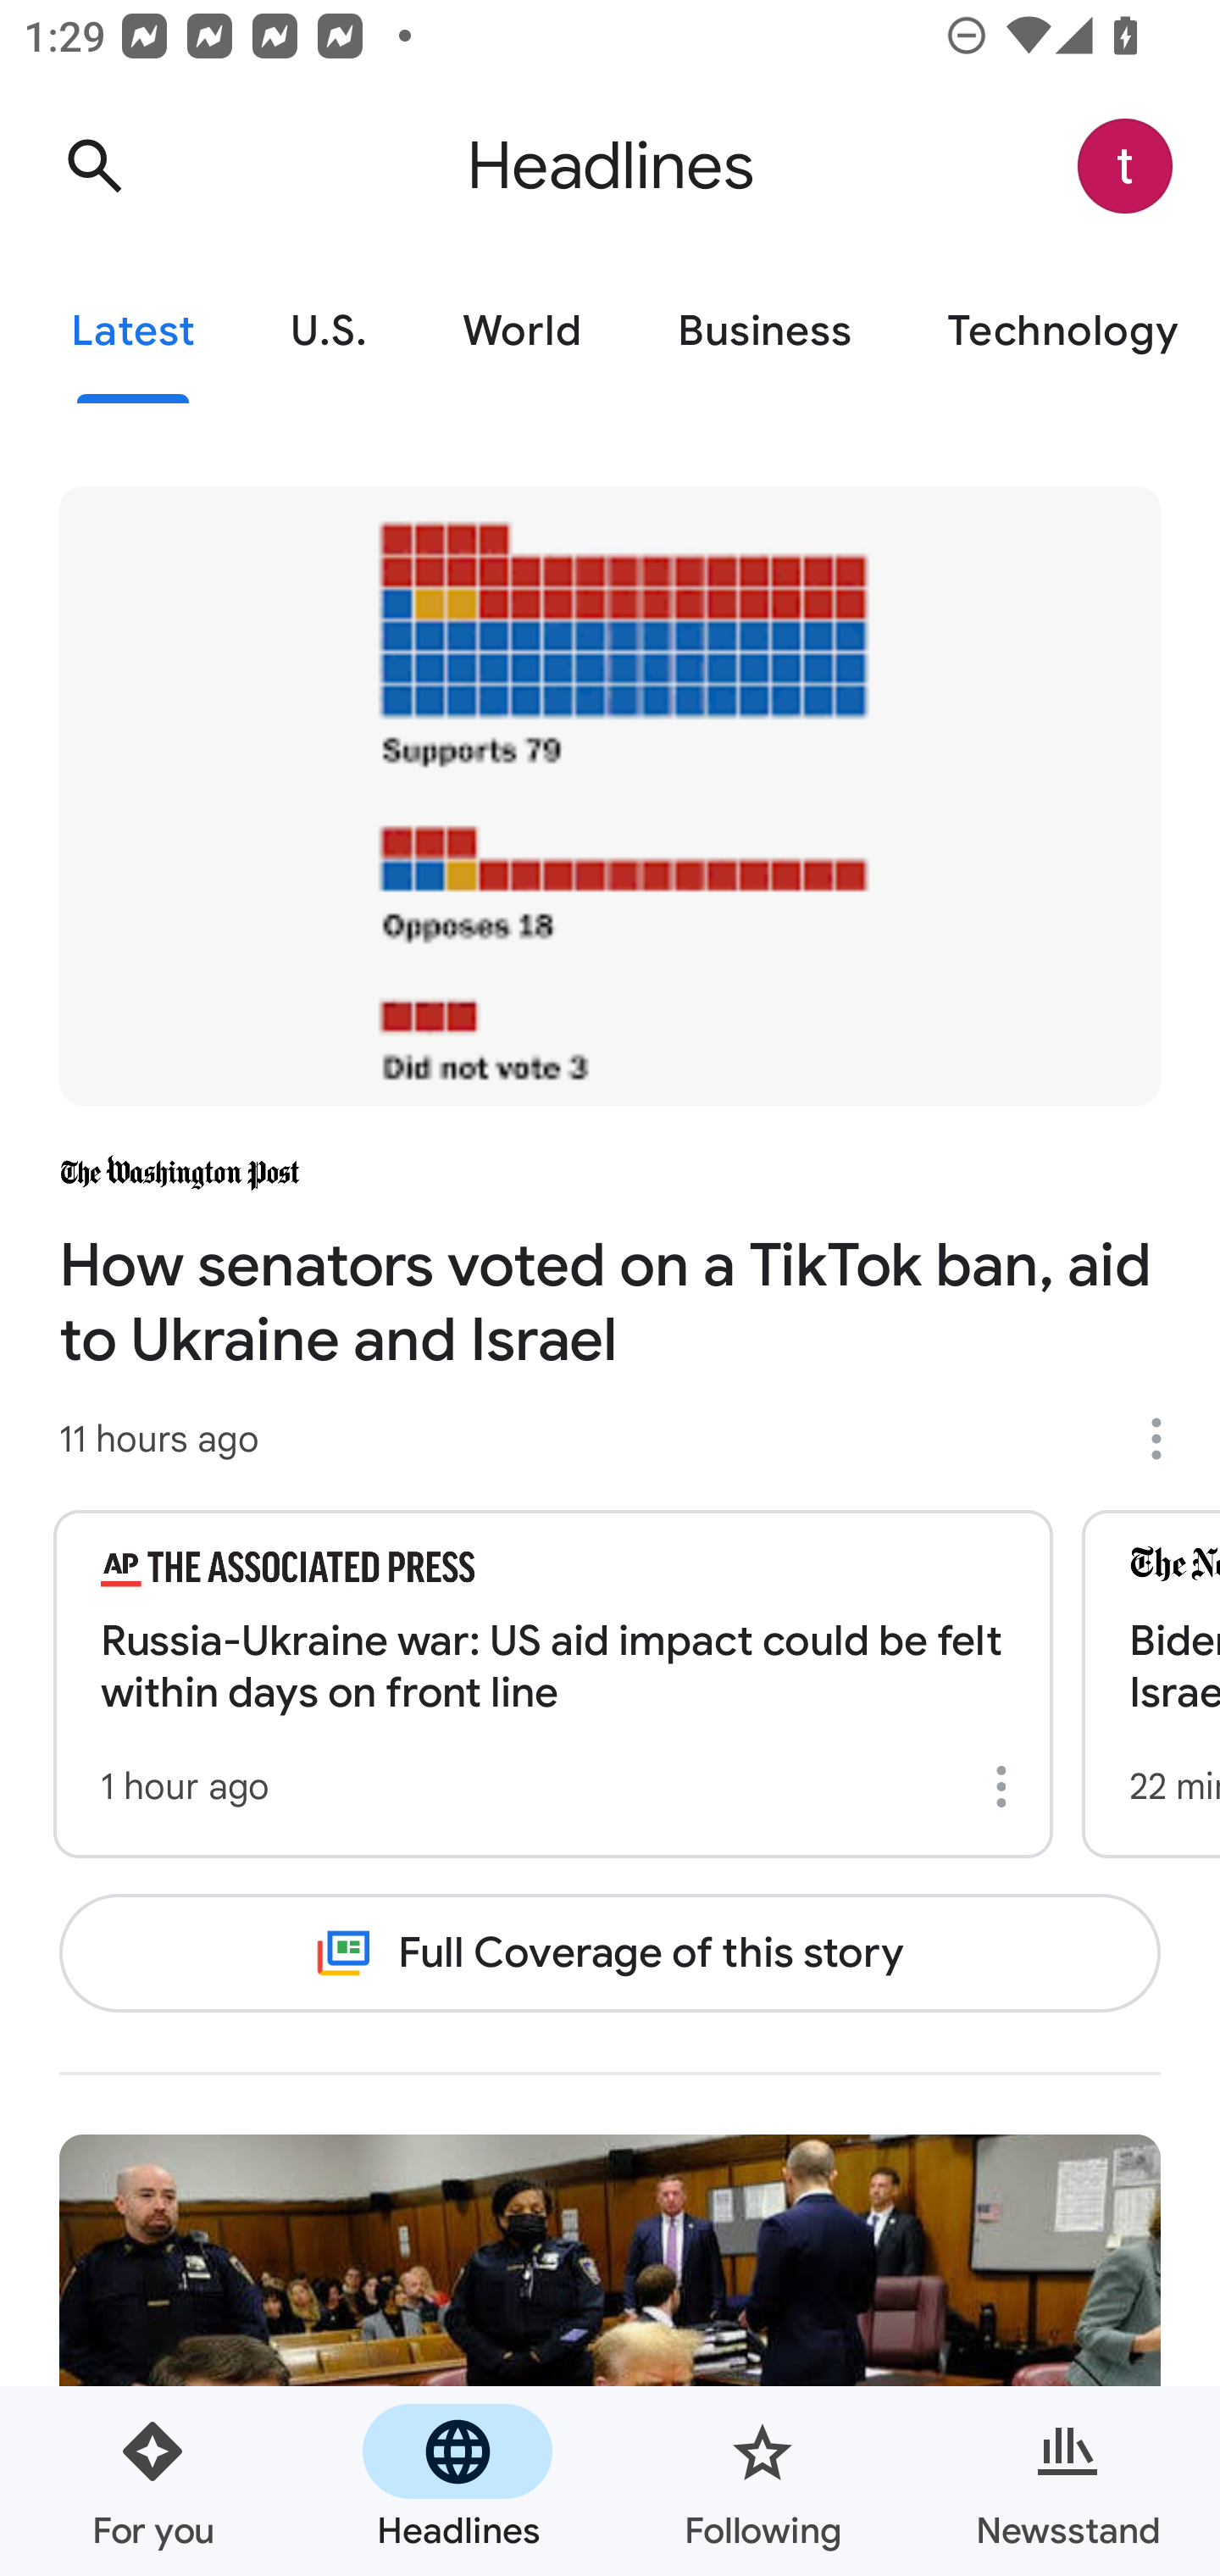 This screenshot has height=2576, width=1220. What do you see at coordinates (329, 332) in the screenshot?
I see `U.S.` at bounding box center [329, 332].